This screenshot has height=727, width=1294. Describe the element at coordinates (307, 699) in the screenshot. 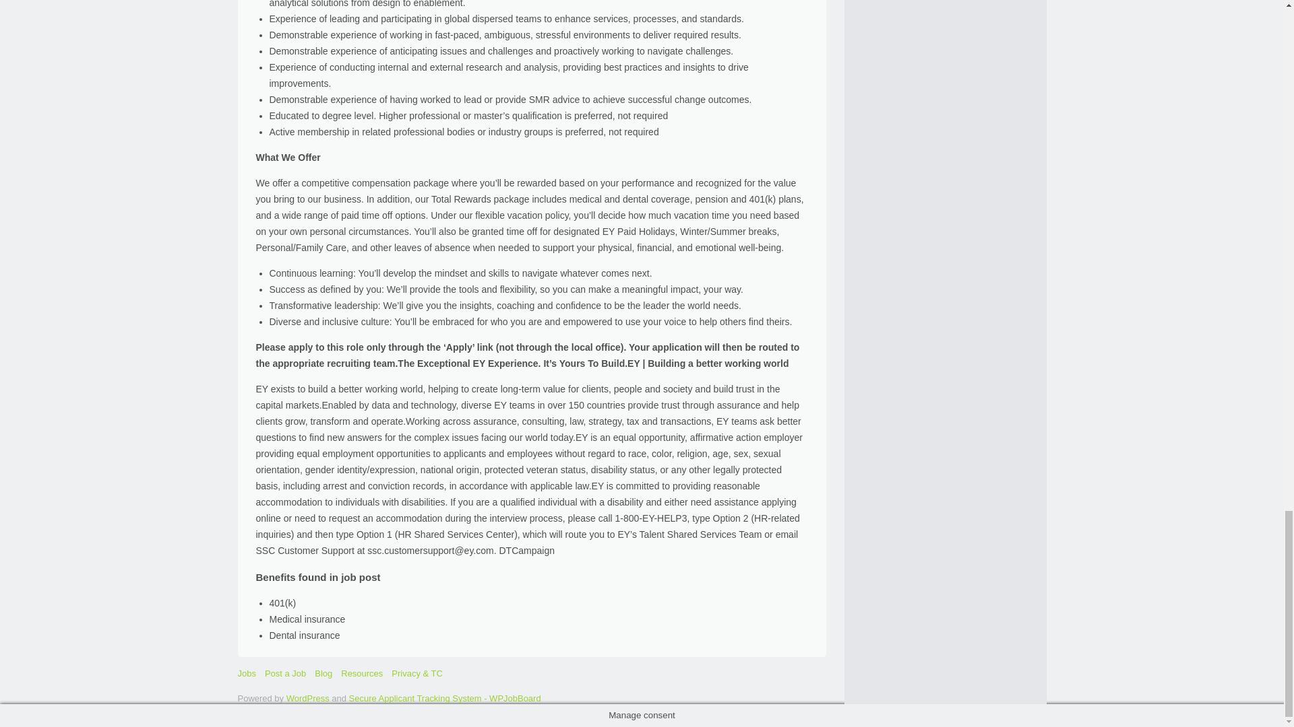

I see `WordPress` at that location.